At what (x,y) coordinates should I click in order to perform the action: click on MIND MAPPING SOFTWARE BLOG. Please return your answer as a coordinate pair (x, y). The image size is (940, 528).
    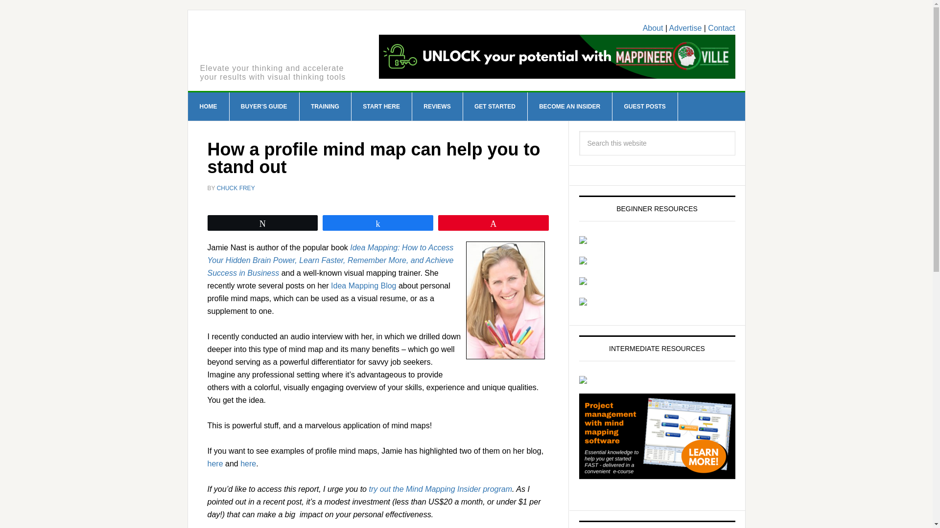
    Looking at the image, I should click on (262, 42).